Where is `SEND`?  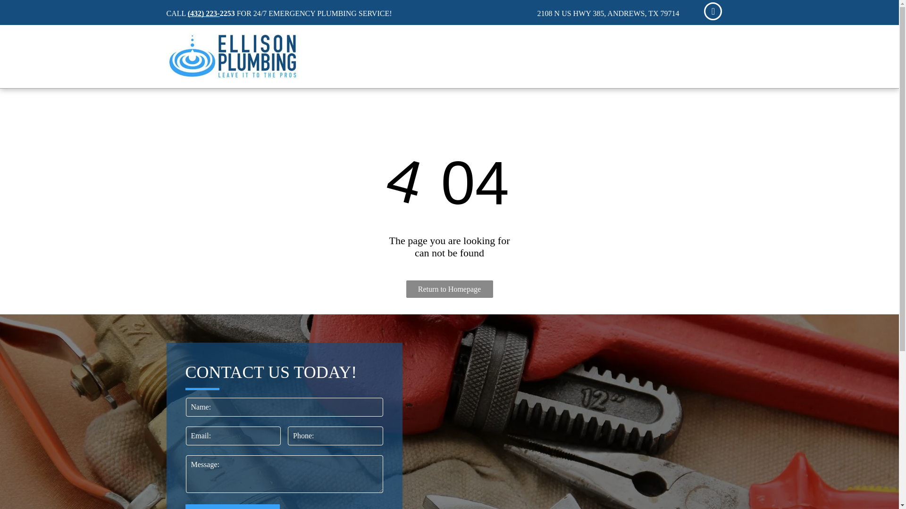 SEND is located at coordinates (233, 507).